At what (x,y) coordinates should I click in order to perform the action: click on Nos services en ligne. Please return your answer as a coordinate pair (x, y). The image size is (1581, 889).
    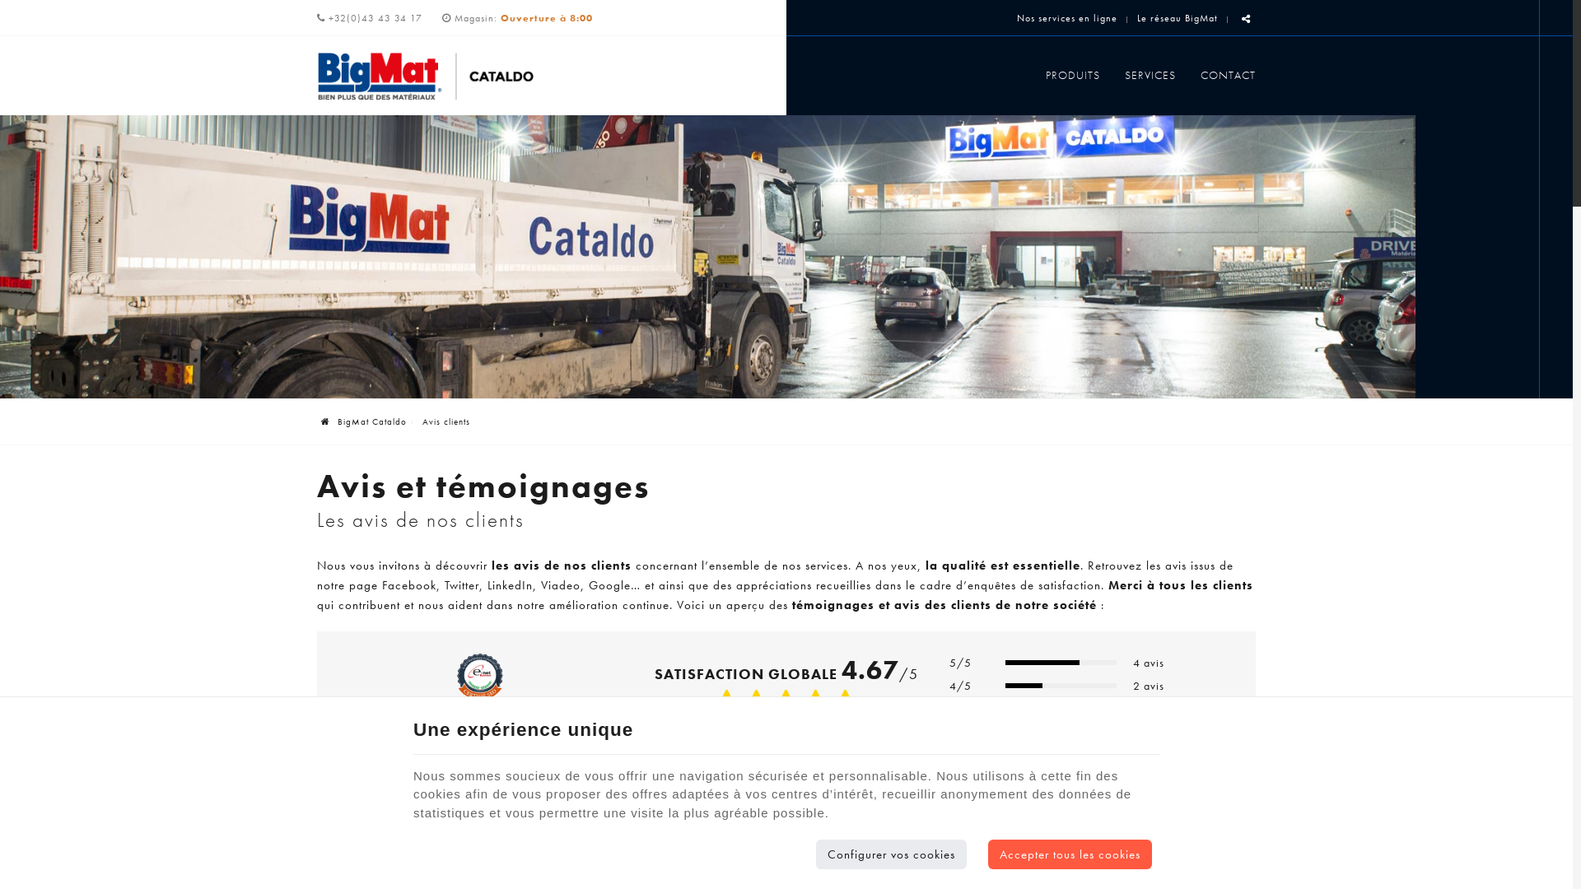
    Looking at the image, I should click on (1067, 18).